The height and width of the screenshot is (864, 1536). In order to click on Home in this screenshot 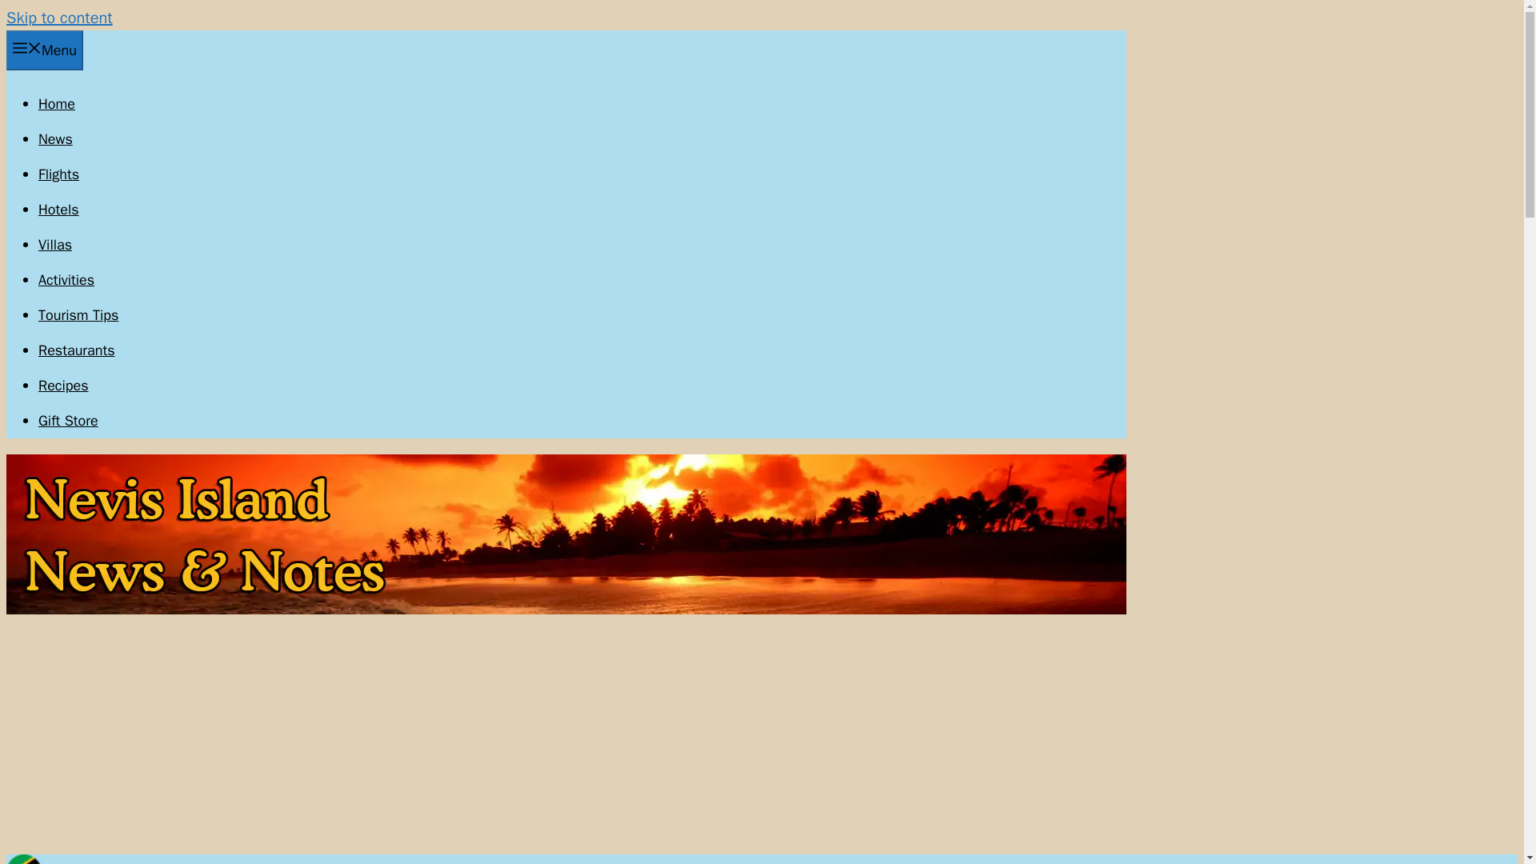, I will do `click(57, 104)`.